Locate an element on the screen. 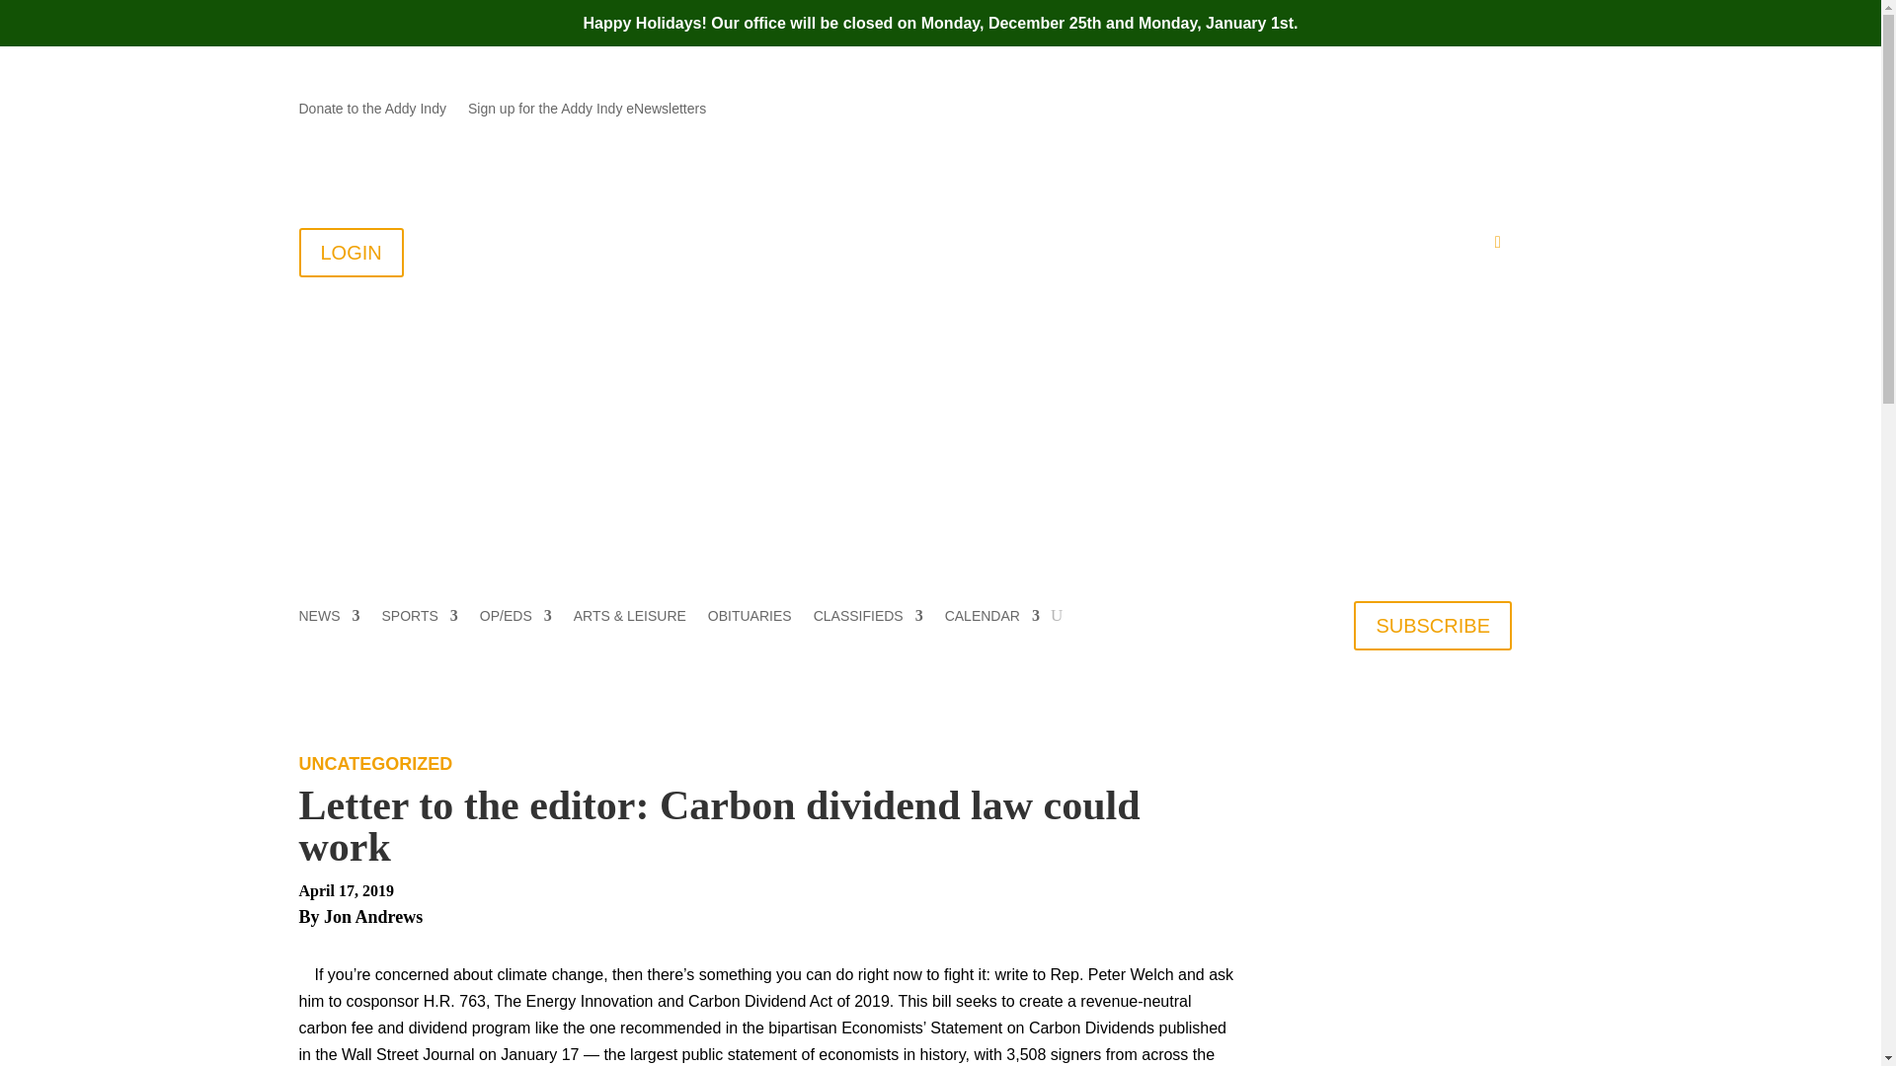 This screenshot has width=1896, height=1066. addison-logo is located at coordinates (545, 359).